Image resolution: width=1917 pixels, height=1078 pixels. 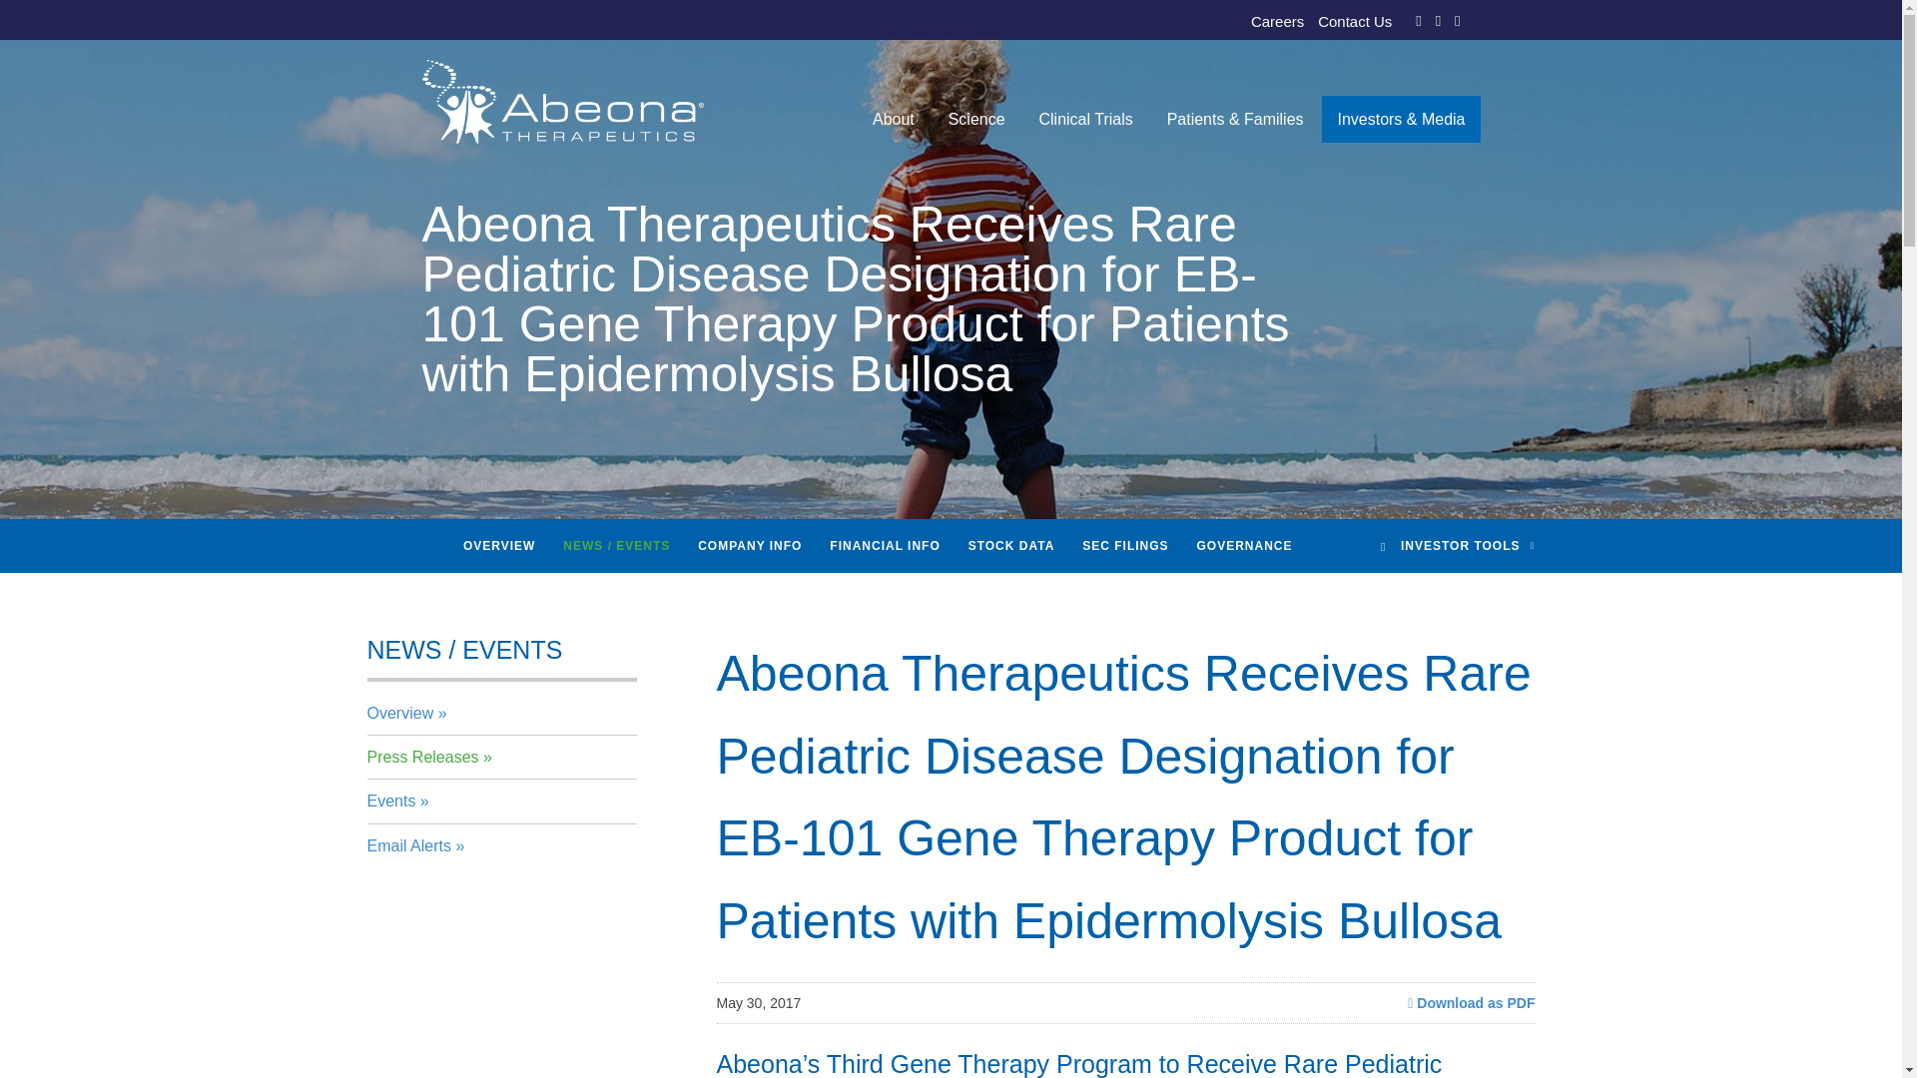 I want to click on Careers, so click(x=1277, y=22).